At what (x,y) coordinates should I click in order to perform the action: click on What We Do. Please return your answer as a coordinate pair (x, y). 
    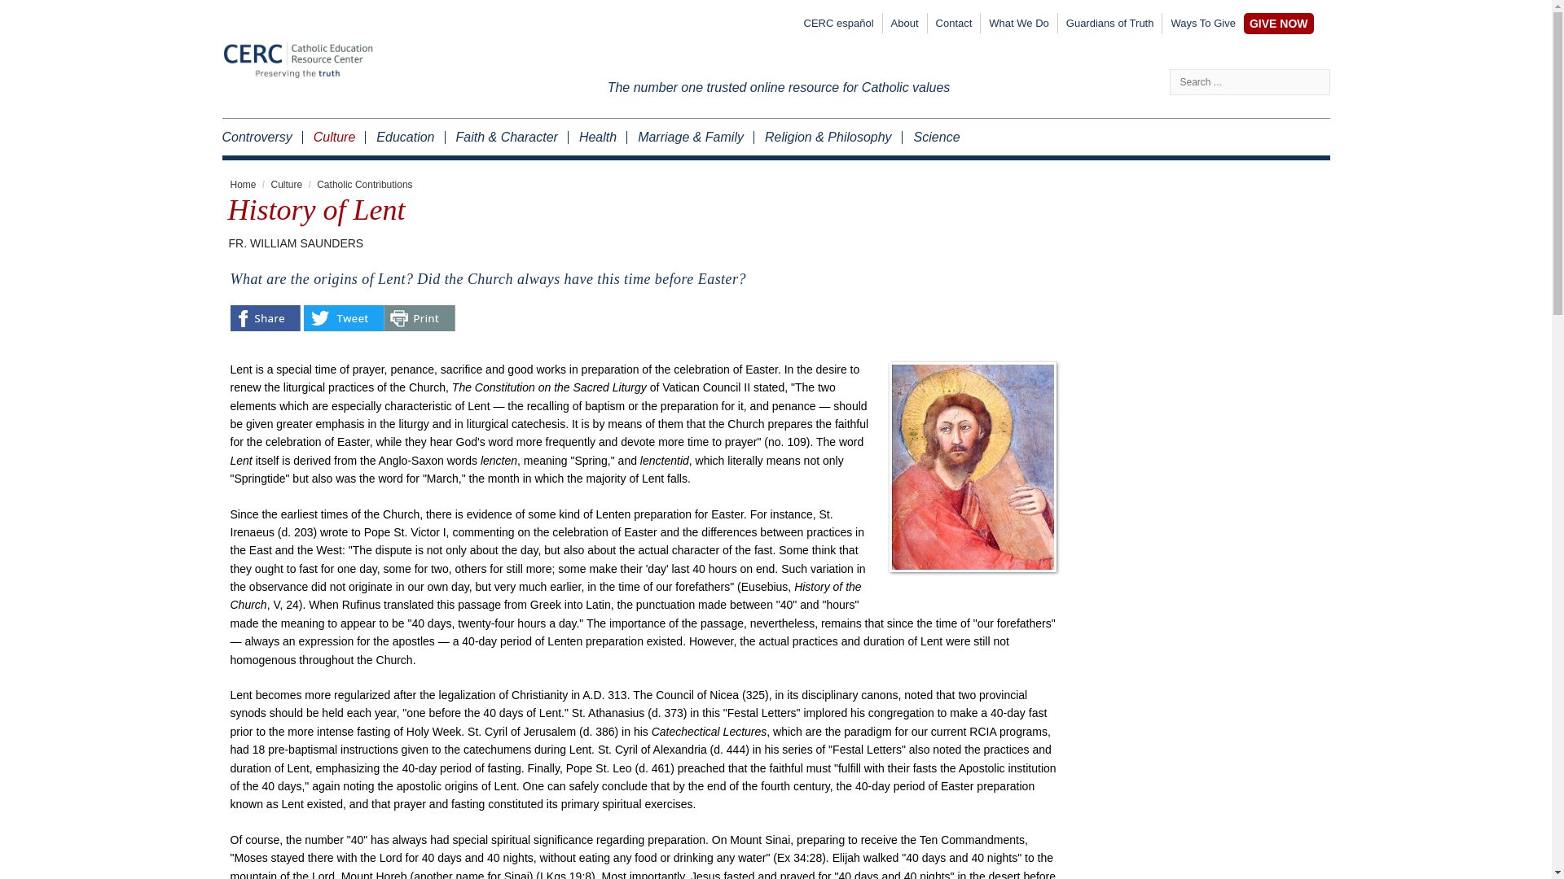
    Looking at the image, I should click on (1018, 26).